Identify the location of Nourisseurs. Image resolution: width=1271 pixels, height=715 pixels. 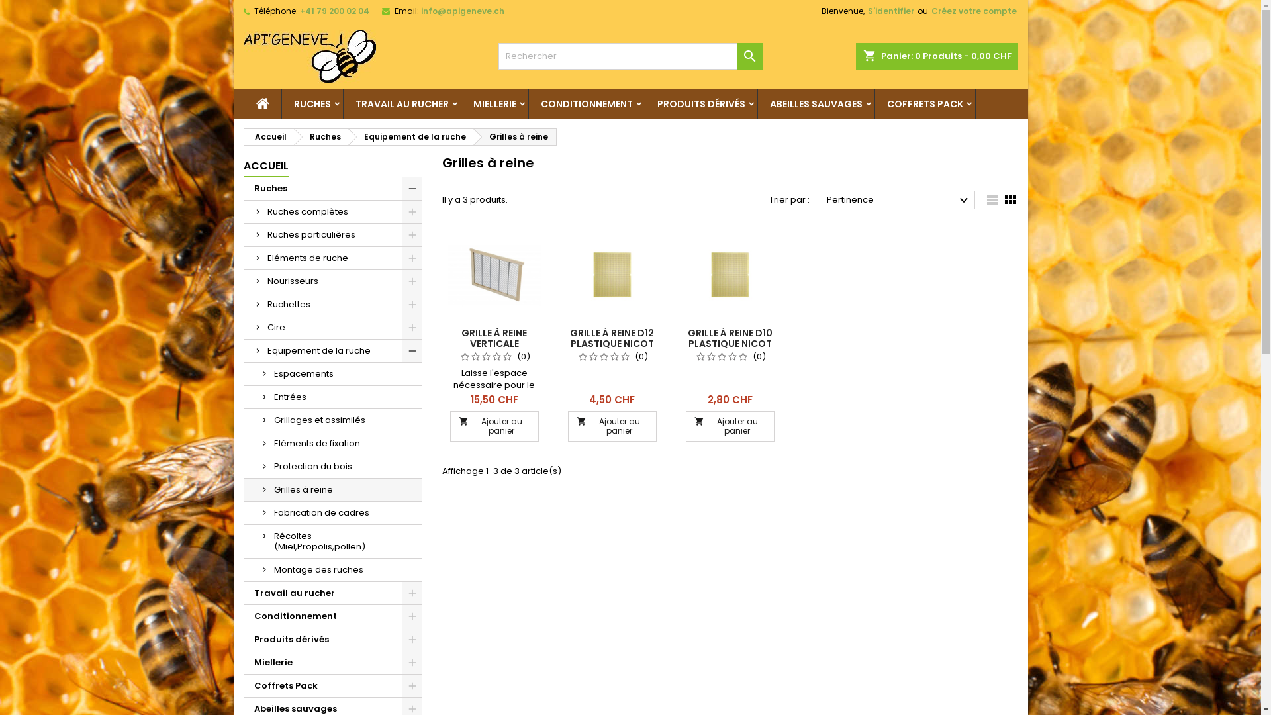
(333, 282).